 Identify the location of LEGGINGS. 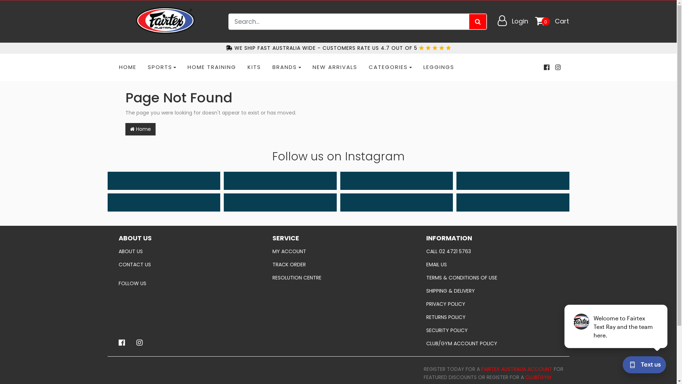
(439, 68).